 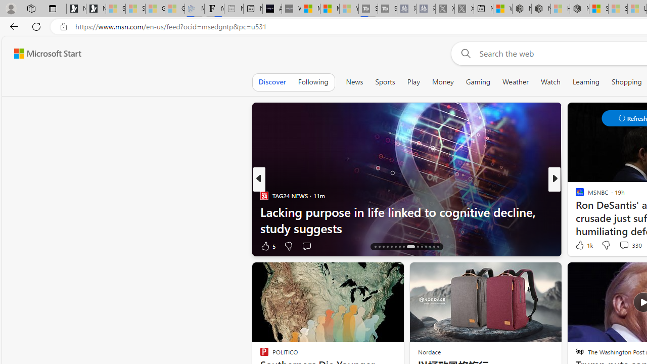 What do you see at coordinates (575, 195) in the screenshot?
I see `LGBTQ Nation` at bounding box center [575, 195].